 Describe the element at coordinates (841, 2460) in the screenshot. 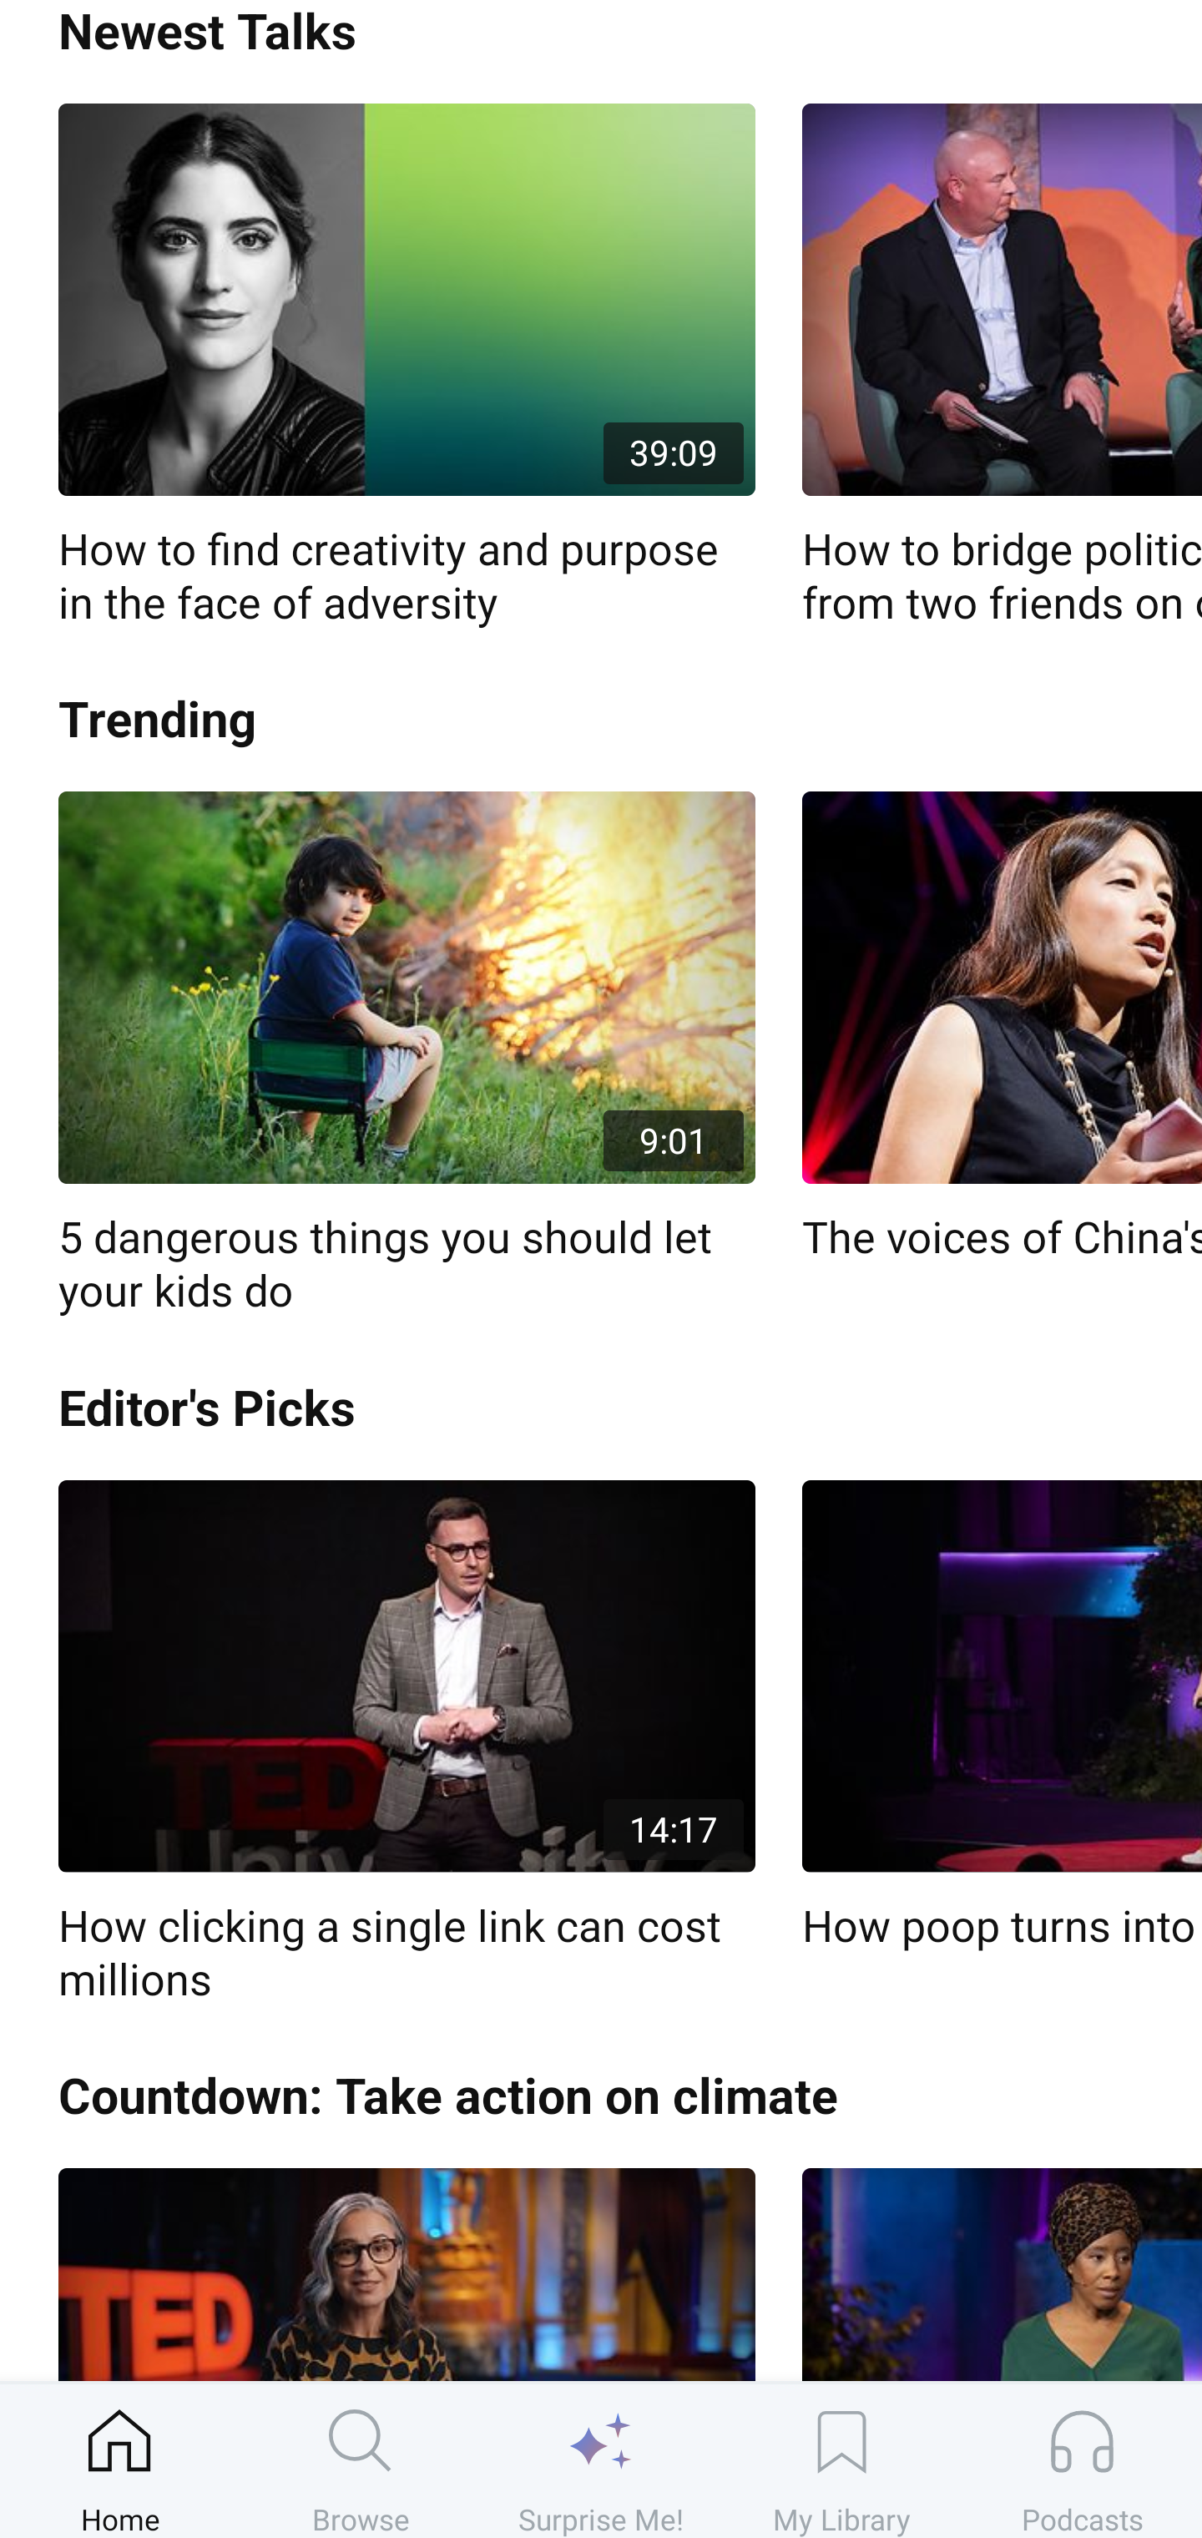

I see `My Library` at that location.